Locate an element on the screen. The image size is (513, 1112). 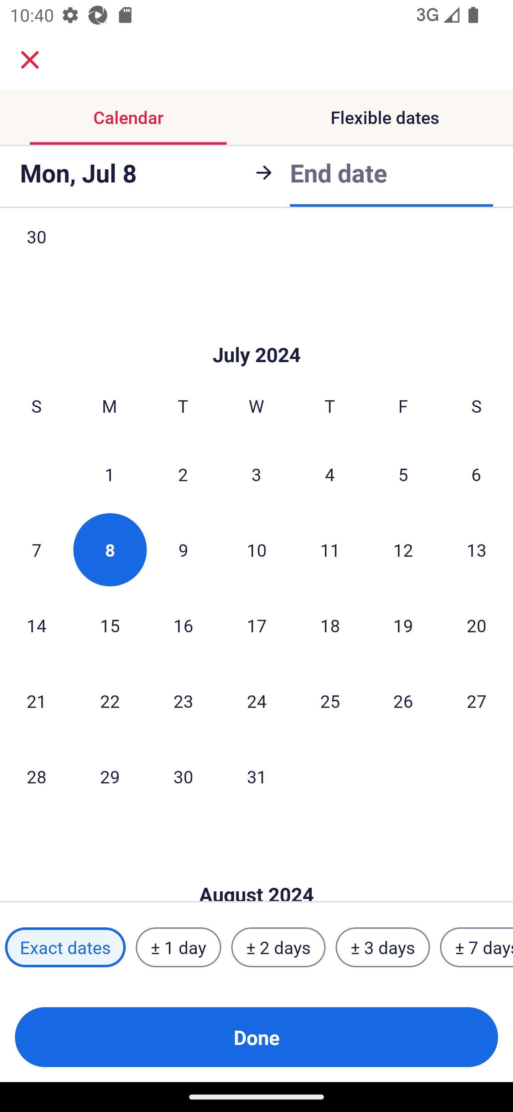
± 3 days is located at coordinates (383, 947).